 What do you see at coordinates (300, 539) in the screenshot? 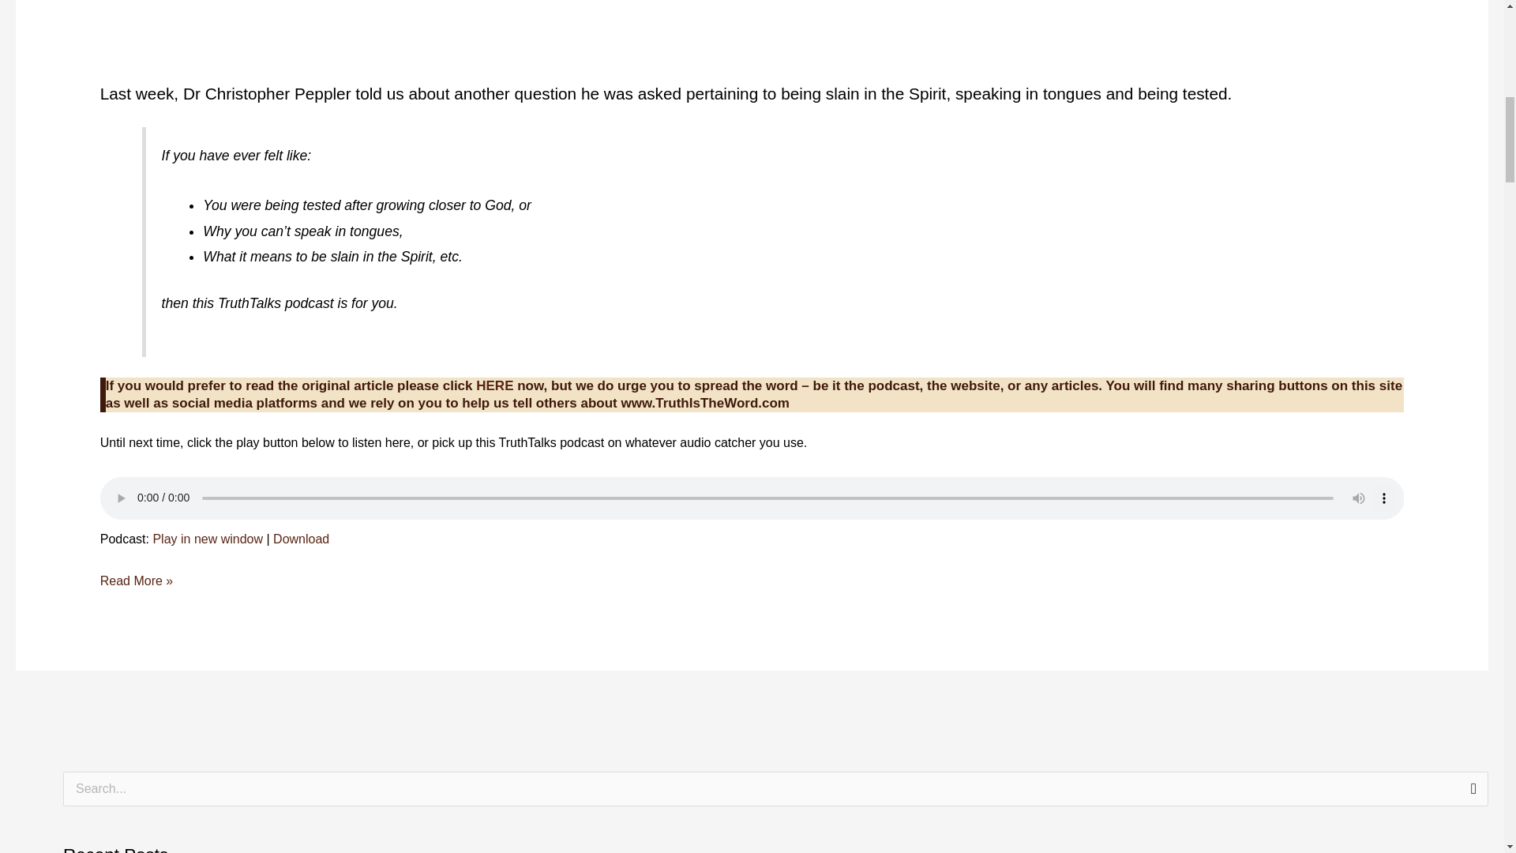
I see `Download` at bounding box center [300, 539].